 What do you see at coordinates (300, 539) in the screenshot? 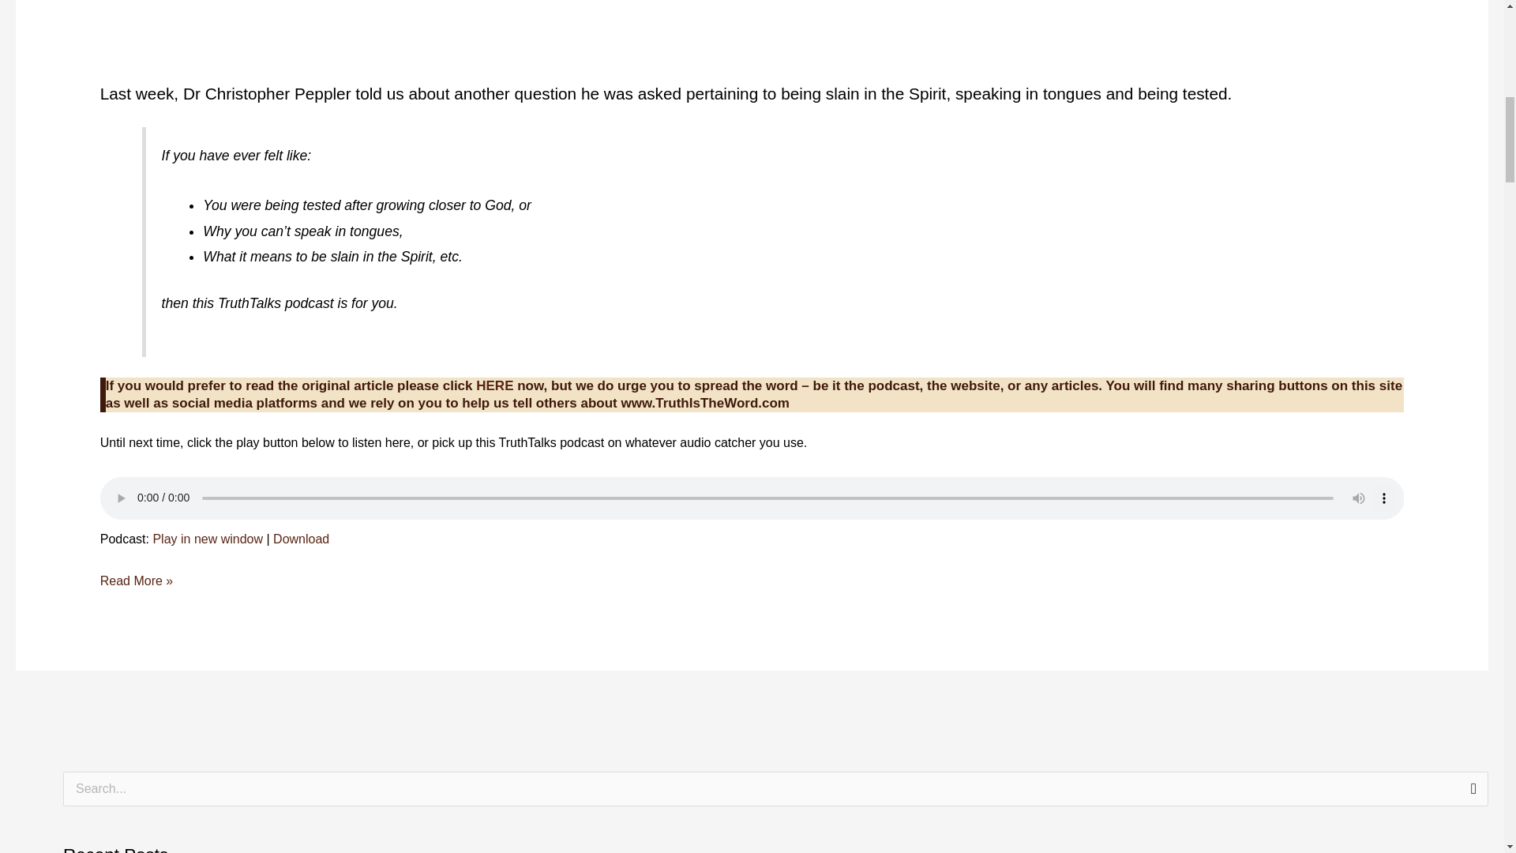
I see `Download` at bounding box center [300, 539].